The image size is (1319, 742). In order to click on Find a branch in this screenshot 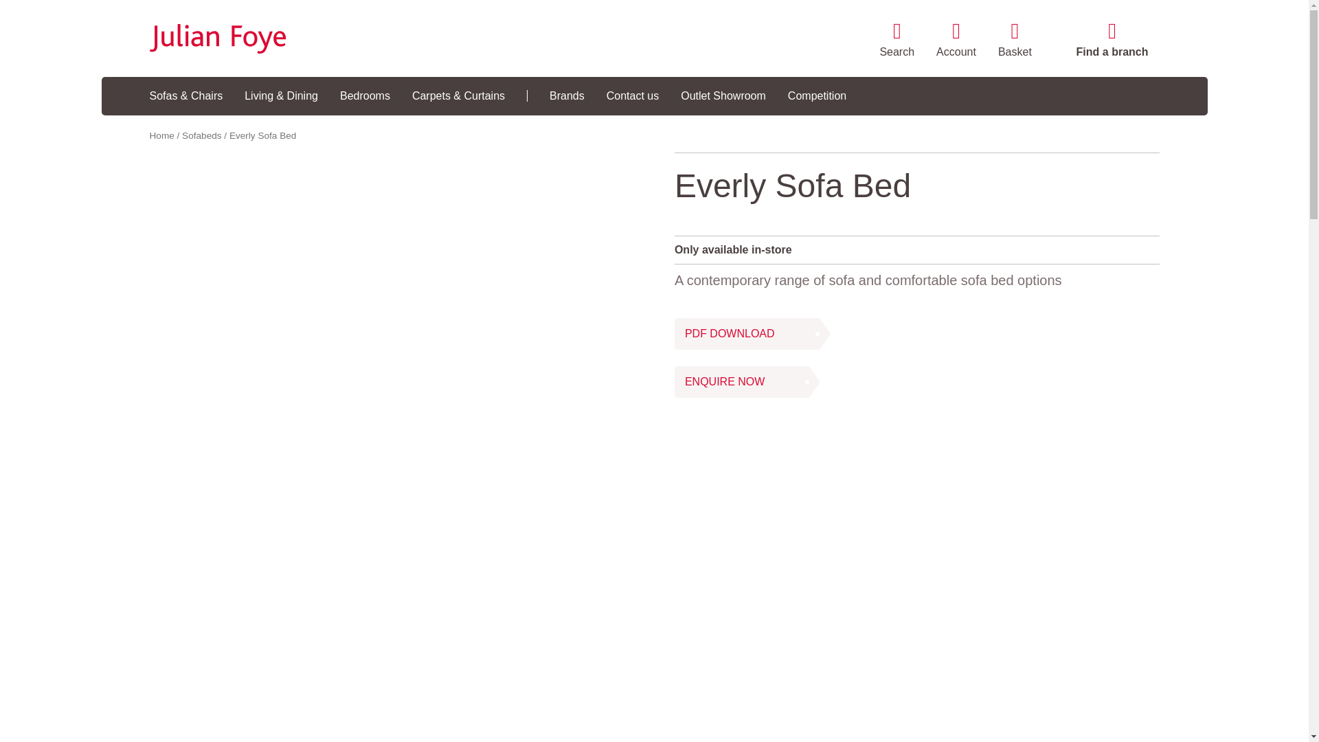, I will do `click(1112, 41)`.